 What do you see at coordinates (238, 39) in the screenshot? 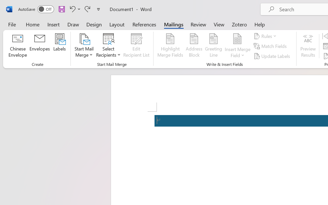
I see `Insert Merge Field` at bounding box center [238, 39].